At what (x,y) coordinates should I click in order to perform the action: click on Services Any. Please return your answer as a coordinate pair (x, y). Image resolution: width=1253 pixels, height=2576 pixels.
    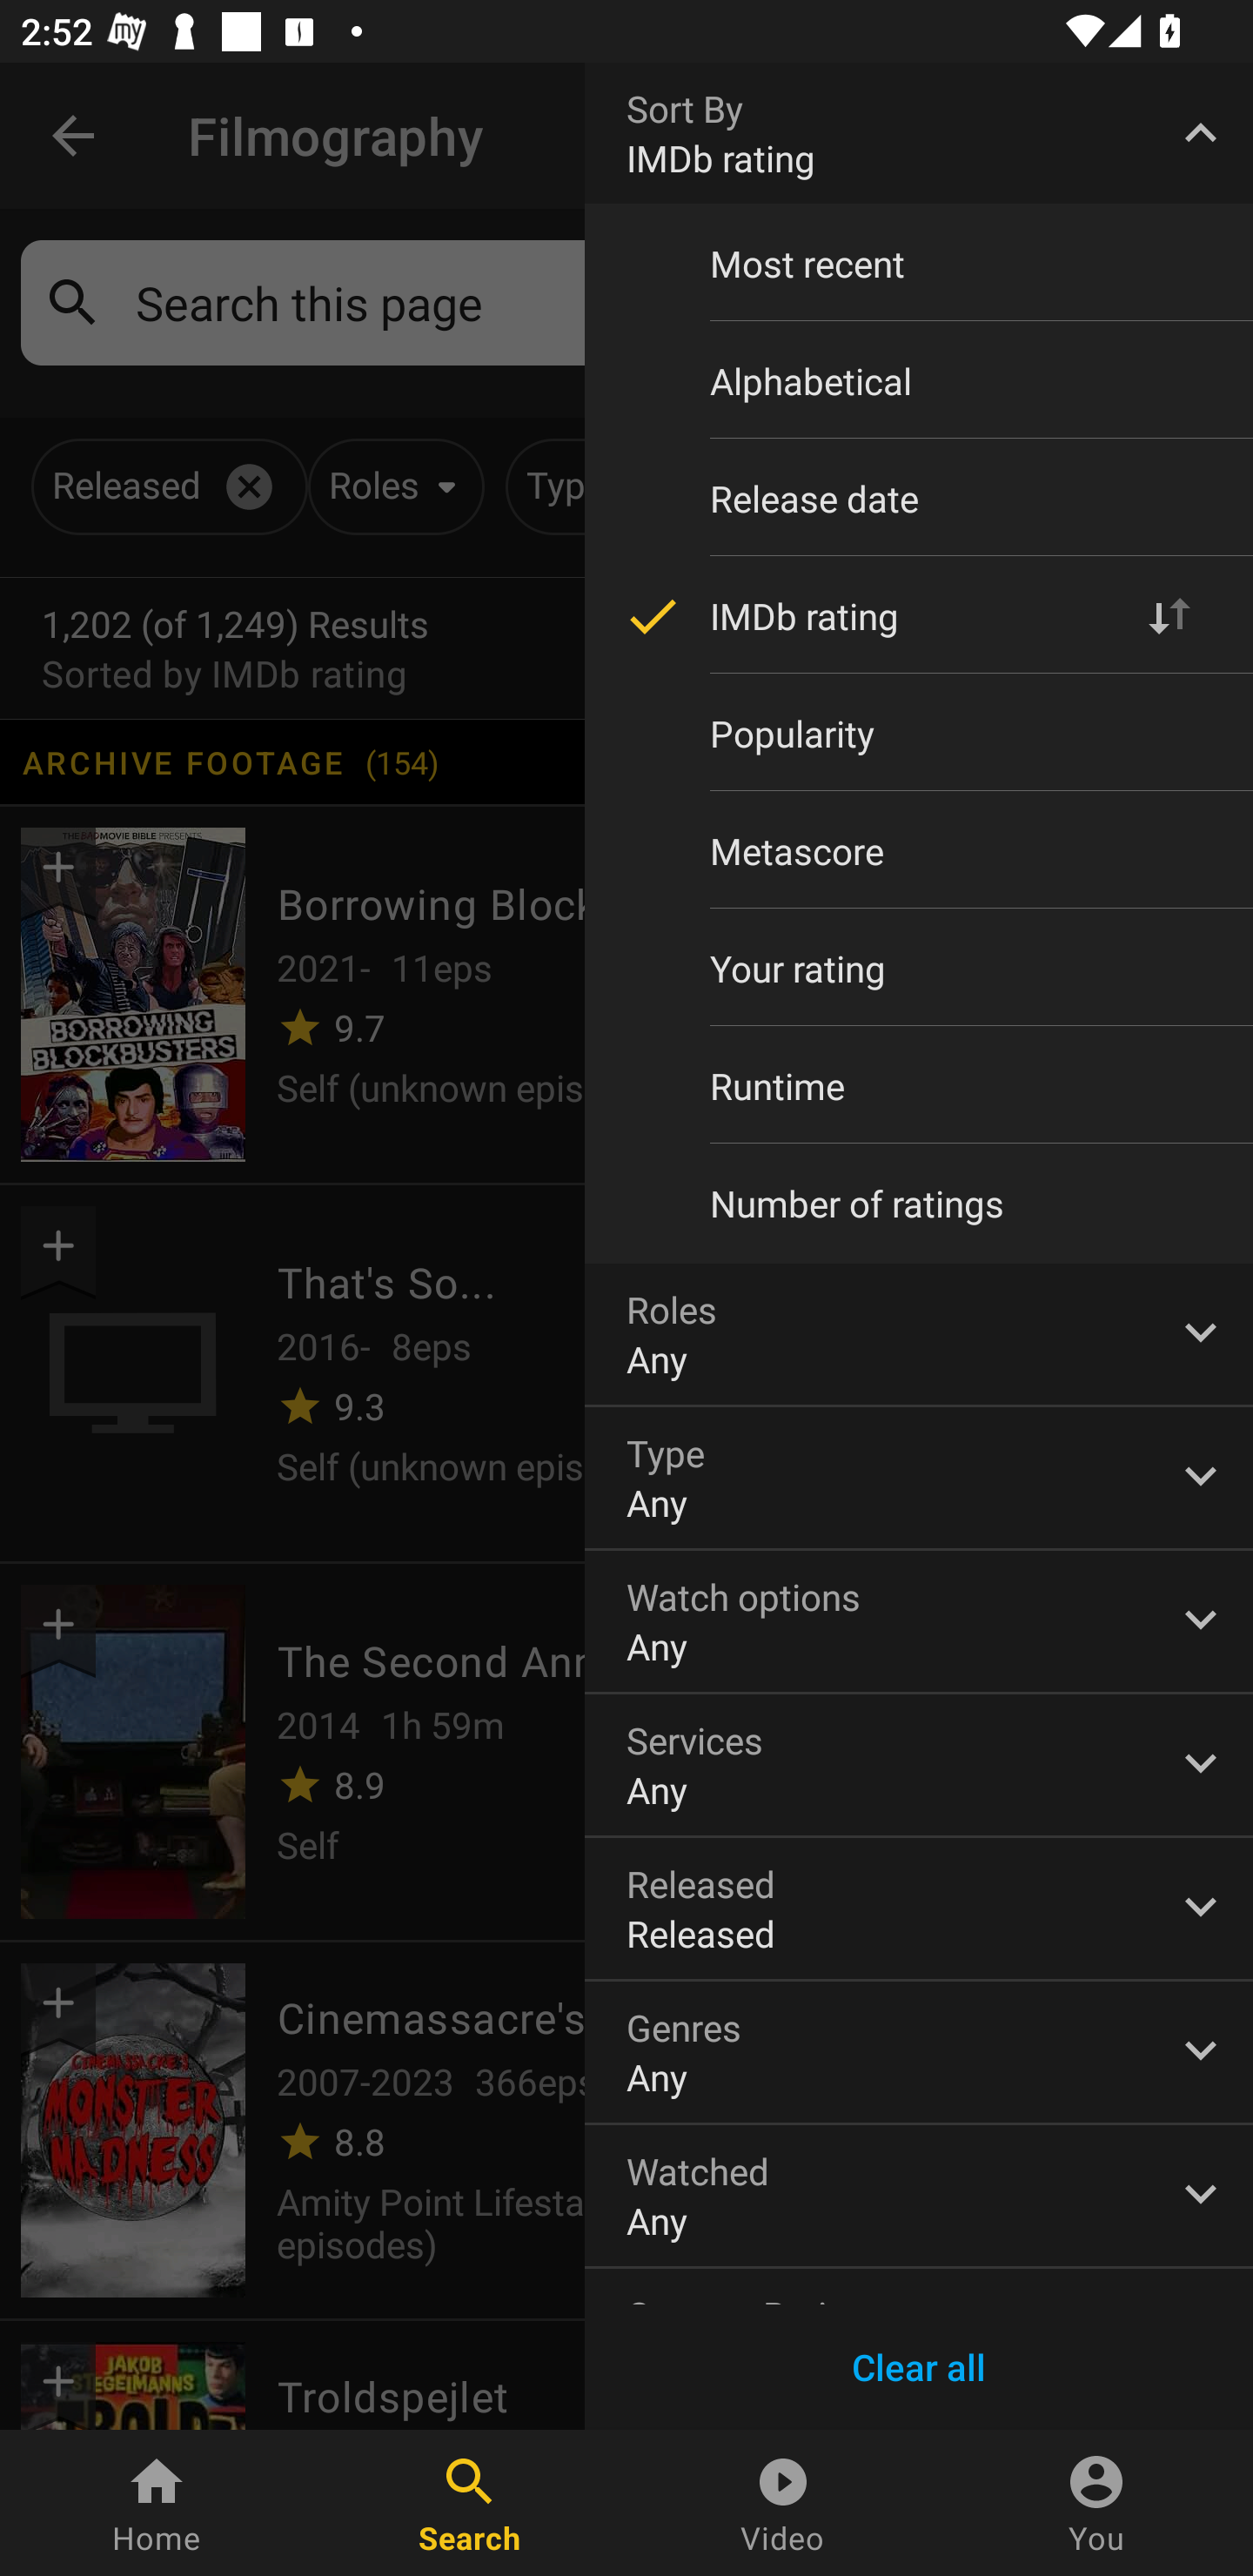
    Looking at the image, I should click on (919, 1764).